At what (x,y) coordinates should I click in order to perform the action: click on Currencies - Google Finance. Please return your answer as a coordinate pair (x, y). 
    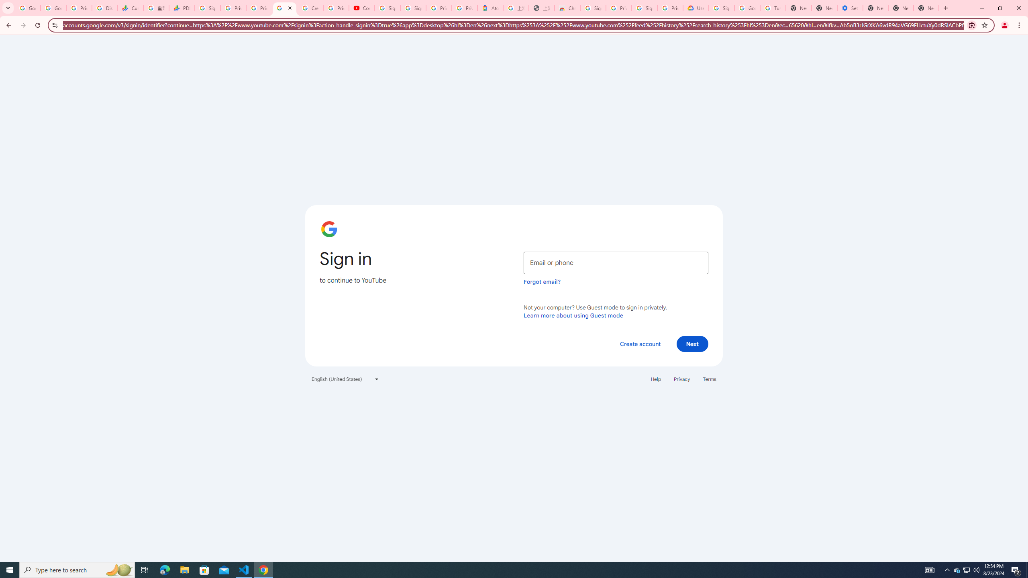
    Looking at the image, I should click on (131, 8).